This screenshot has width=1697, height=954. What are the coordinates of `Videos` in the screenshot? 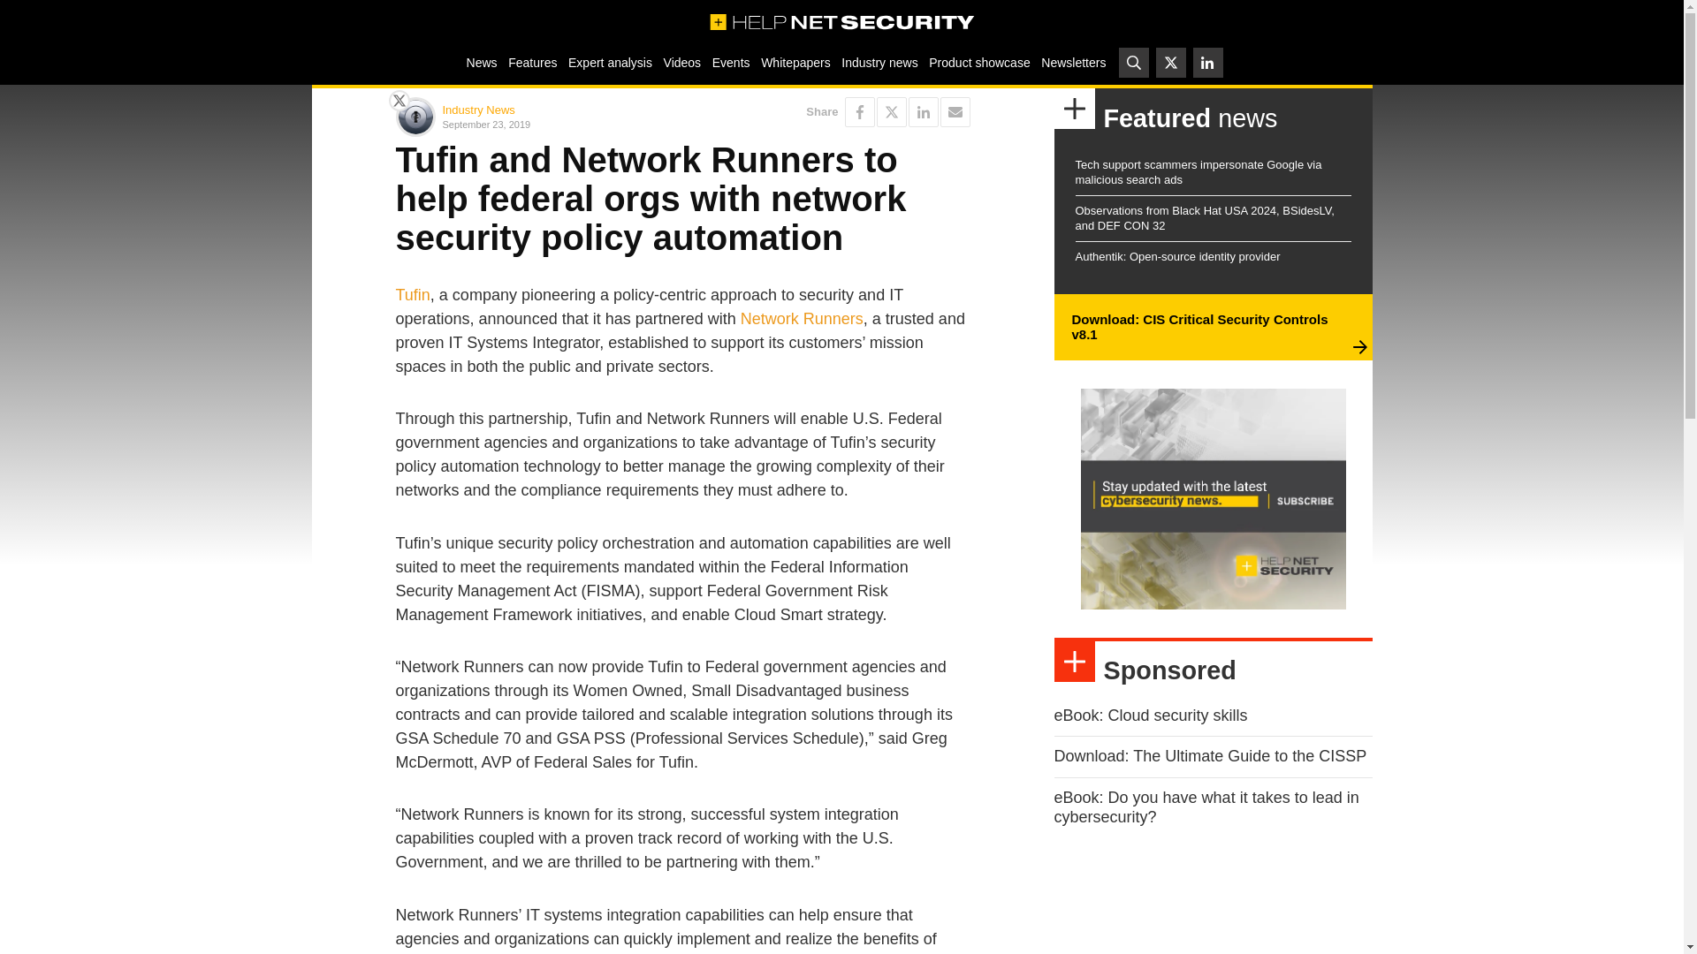 It's located at (681, 62).